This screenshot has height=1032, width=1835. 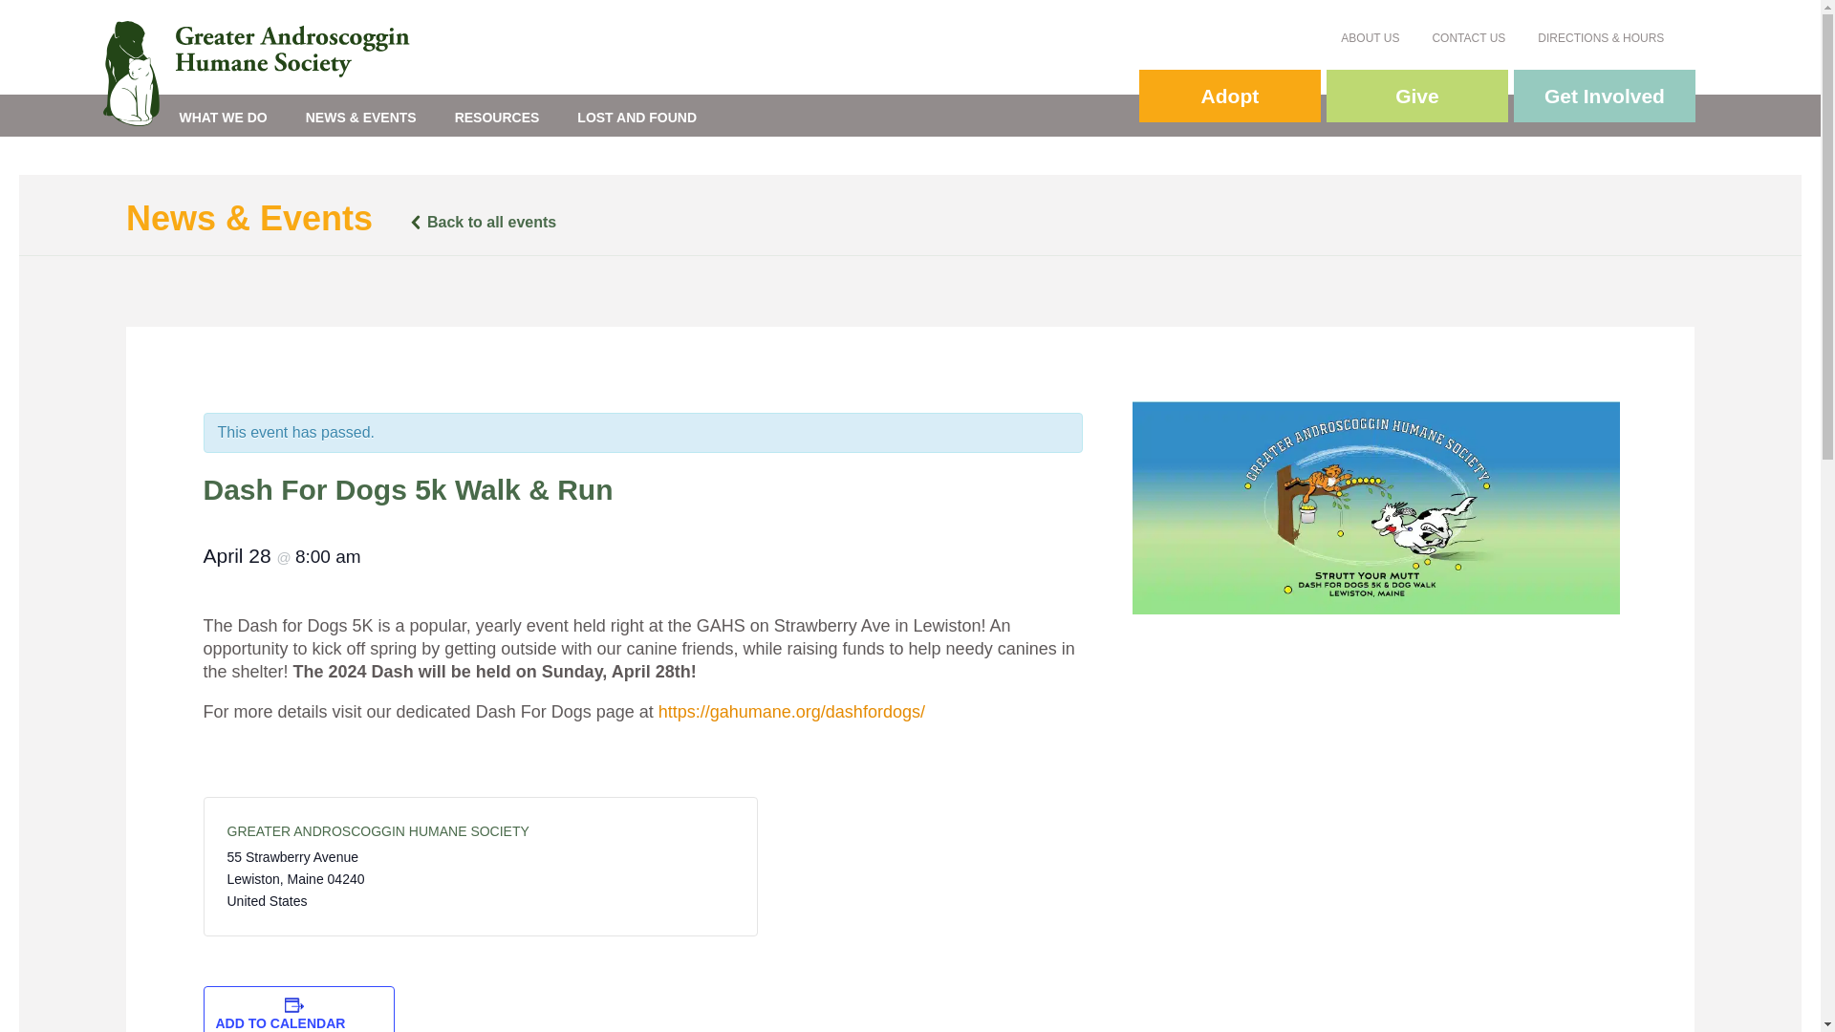 What do you see at coordinates (270, 48) in the screenshot?
I see `Greater Androscoggin Humane Society` at bounding box center [270, 48].